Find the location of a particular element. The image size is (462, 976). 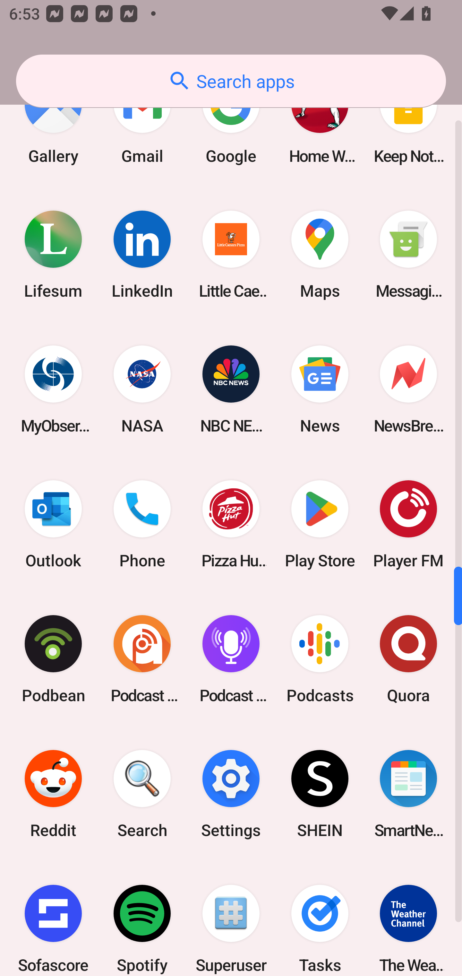

Reddit is located at coordinates (53, 794).